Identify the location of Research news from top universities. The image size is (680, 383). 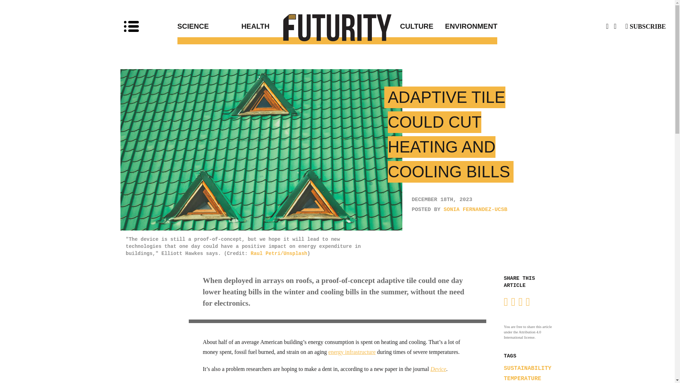
(338, 27).